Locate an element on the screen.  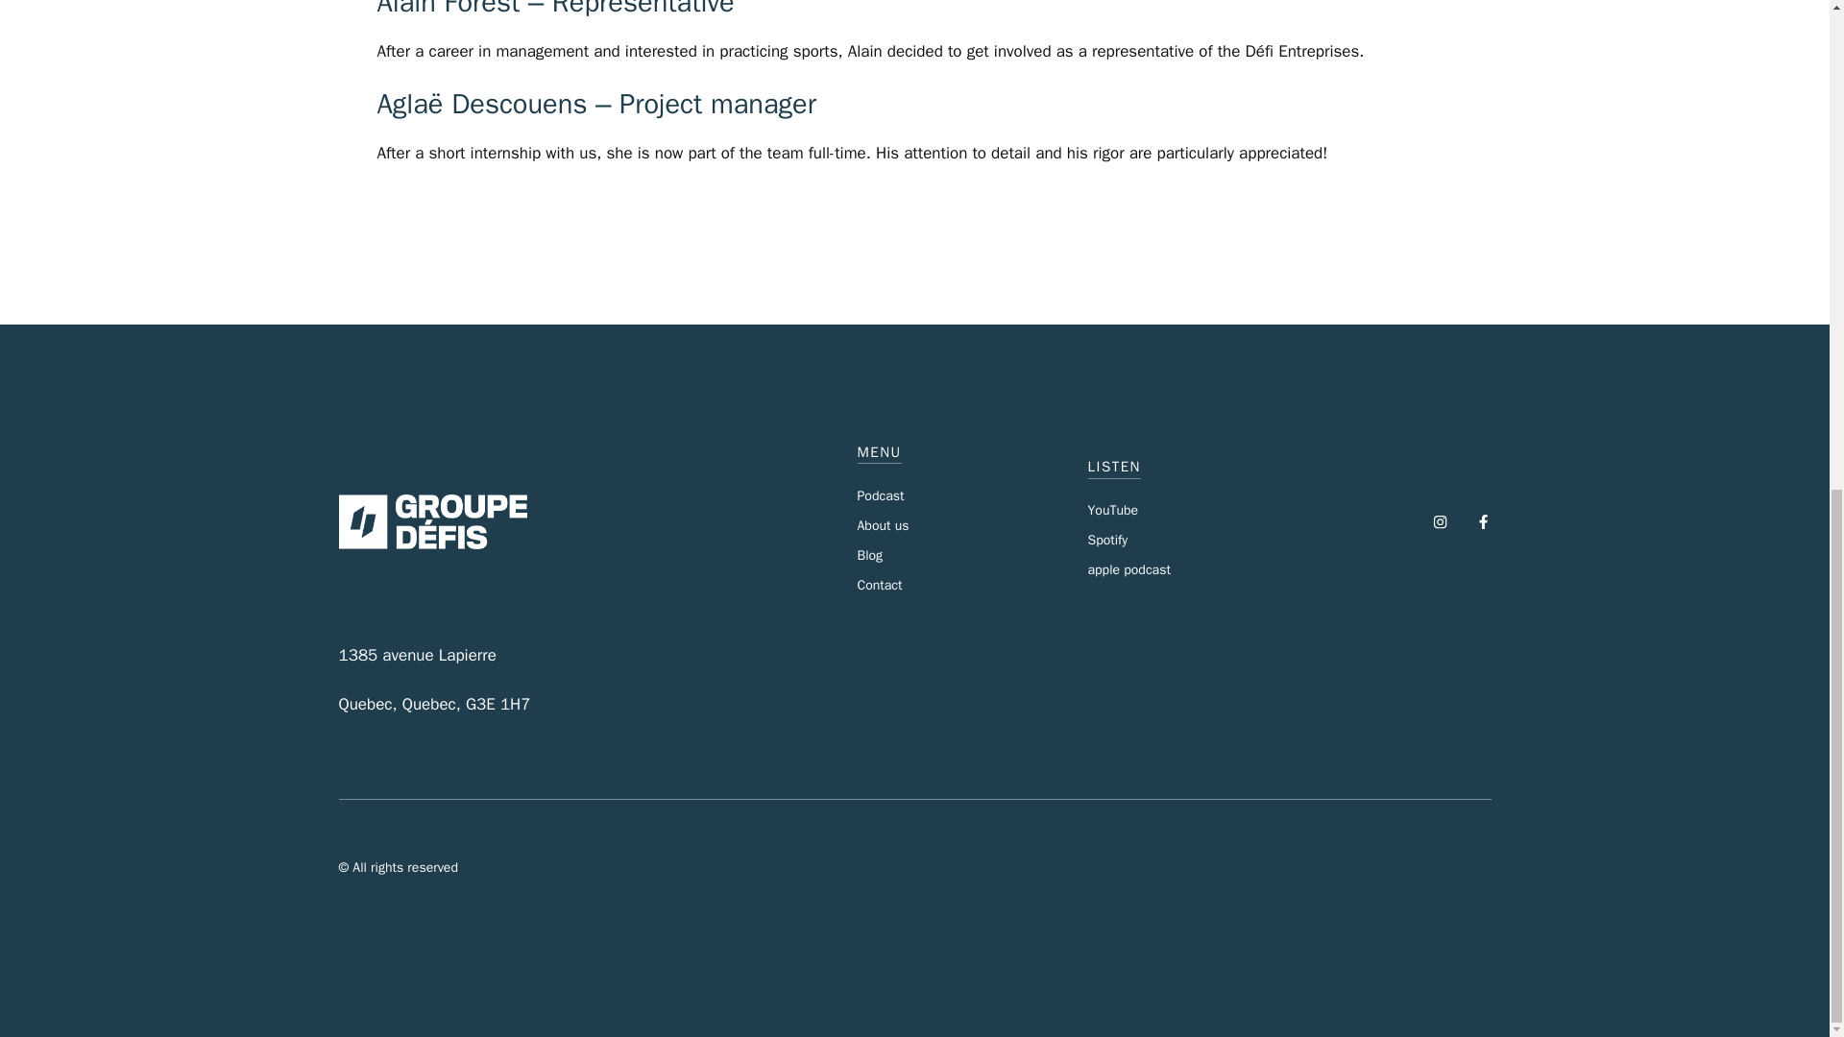
Blog is located at coordinates (870, 555).